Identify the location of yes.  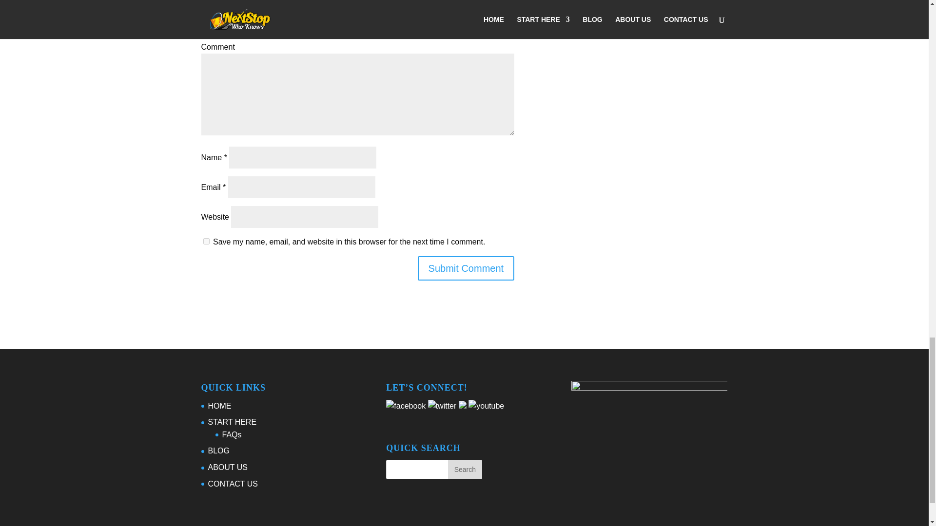
(206, 242).